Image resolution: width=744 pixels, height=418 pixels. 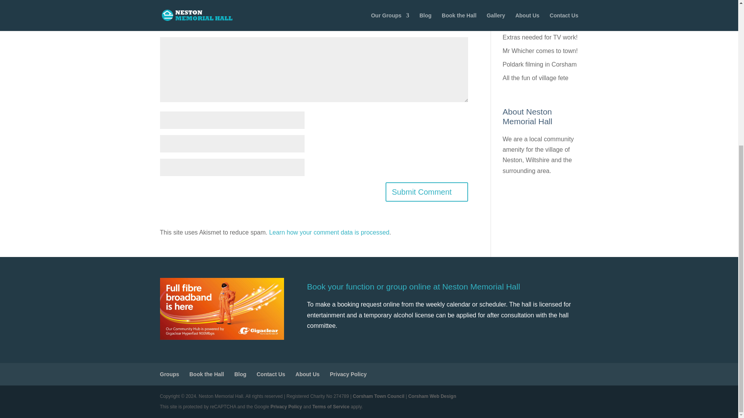 What do you see at coordinates (329, 232) in the screenshot?
I see `Learn how your comment data is processed` at bounding box center [329, 232].